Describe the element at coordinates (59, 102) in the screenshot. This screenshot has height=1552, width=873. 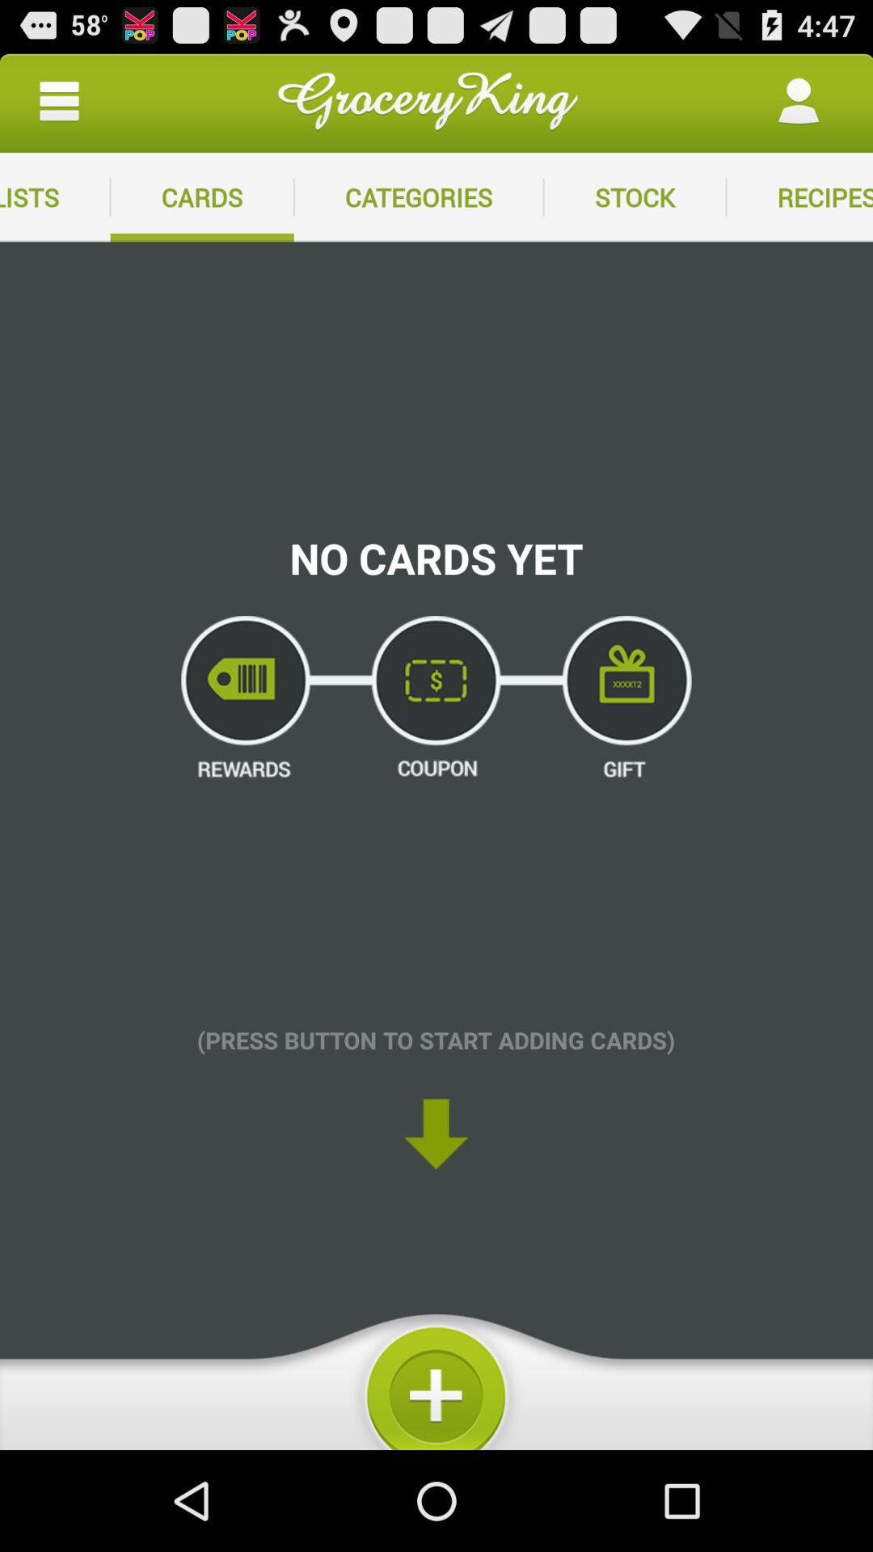
I see `choose icon to the left of the cards icon` at that location.